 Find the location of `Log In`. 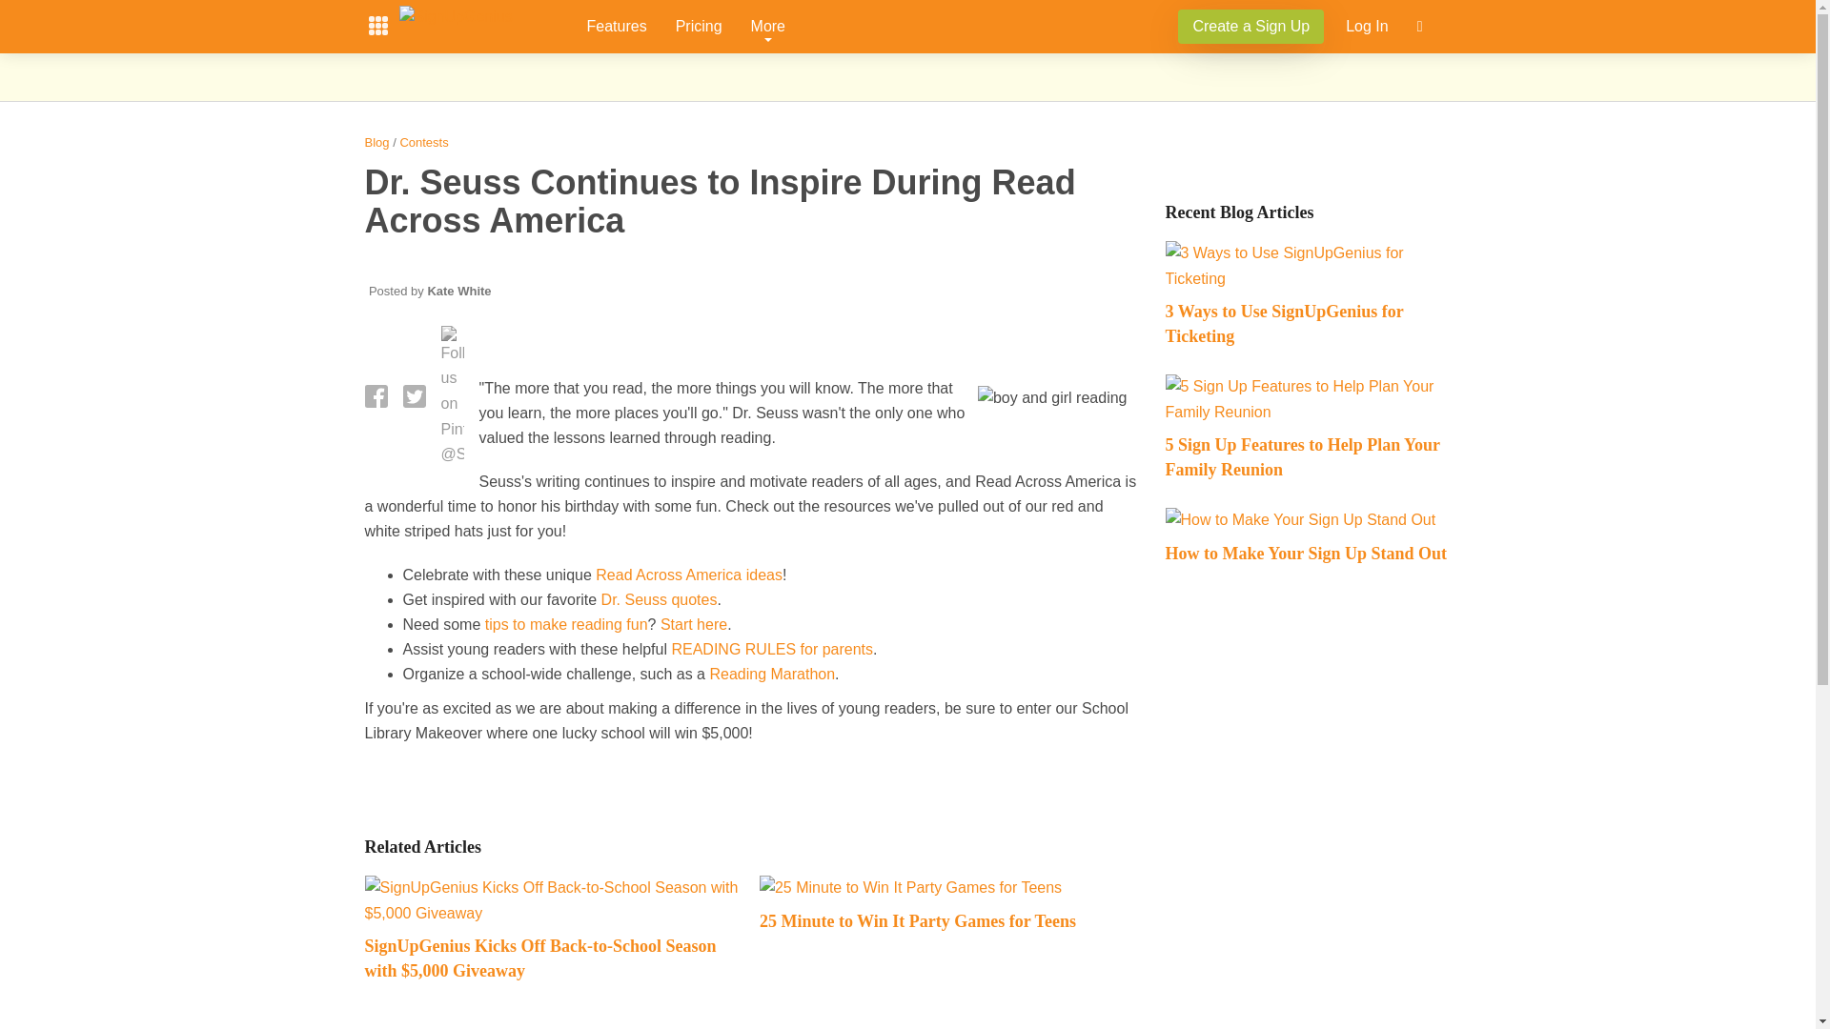

Log In is located at coordinates (1367, 27).